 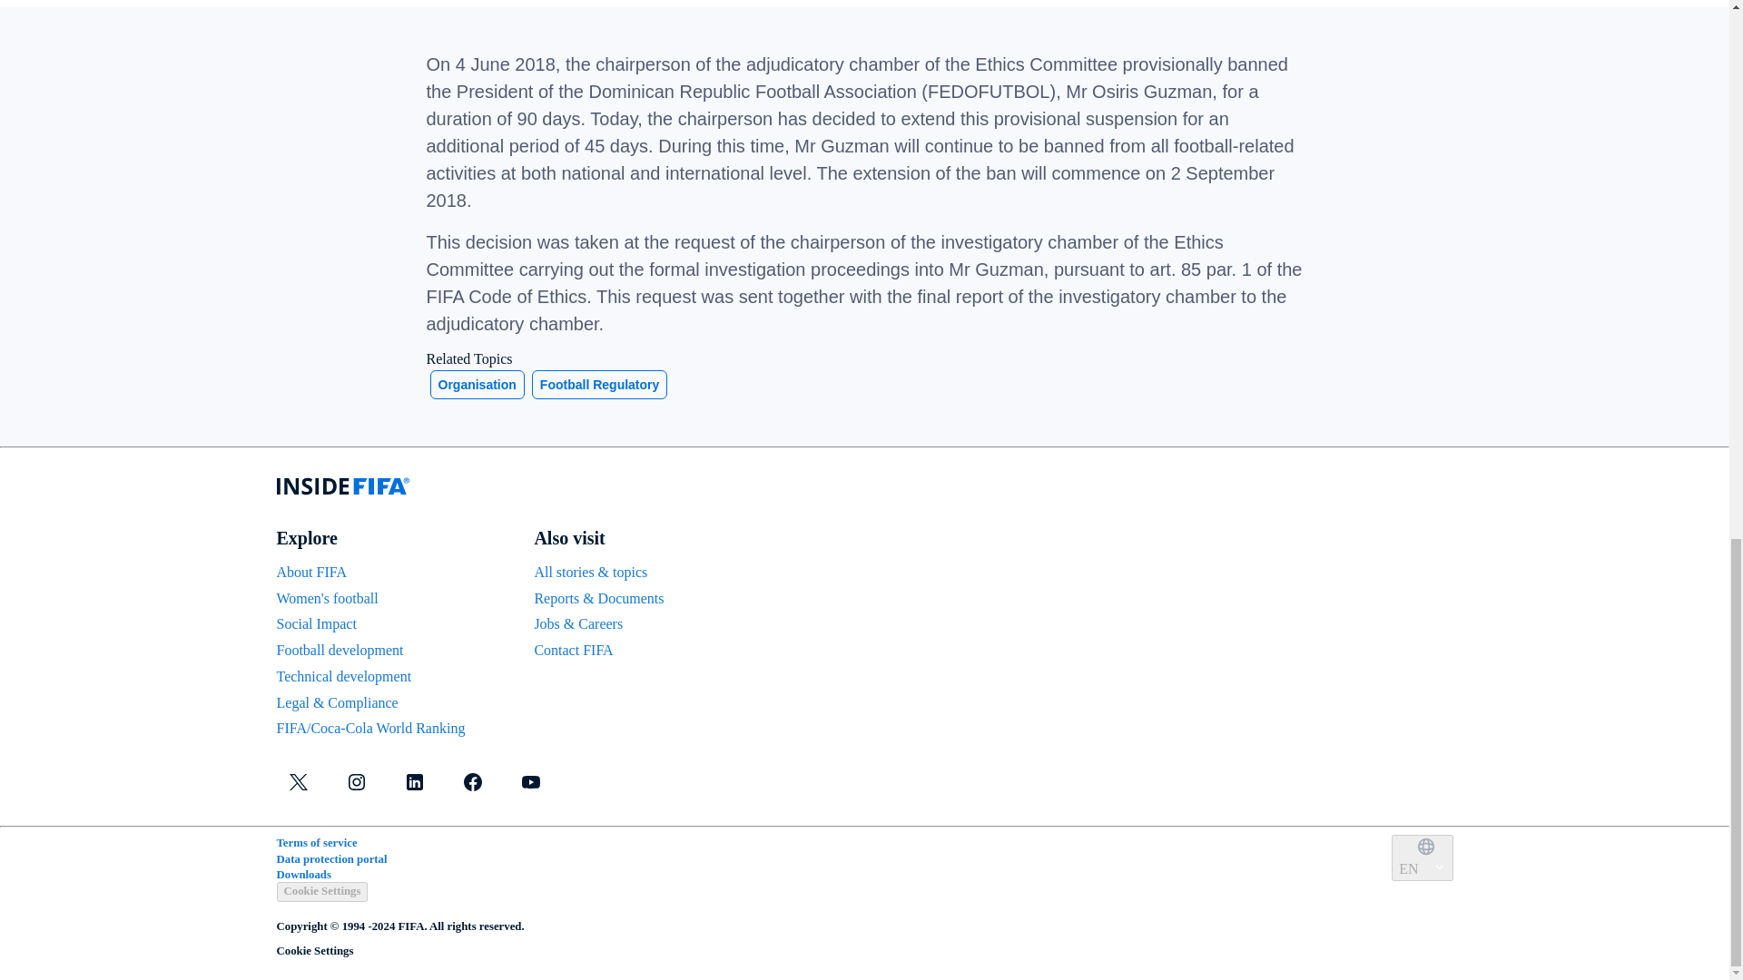 What do you see at coordinates (310, 572) in the screenshot?
I see `About FIFA` at bounding box center [310, 572].